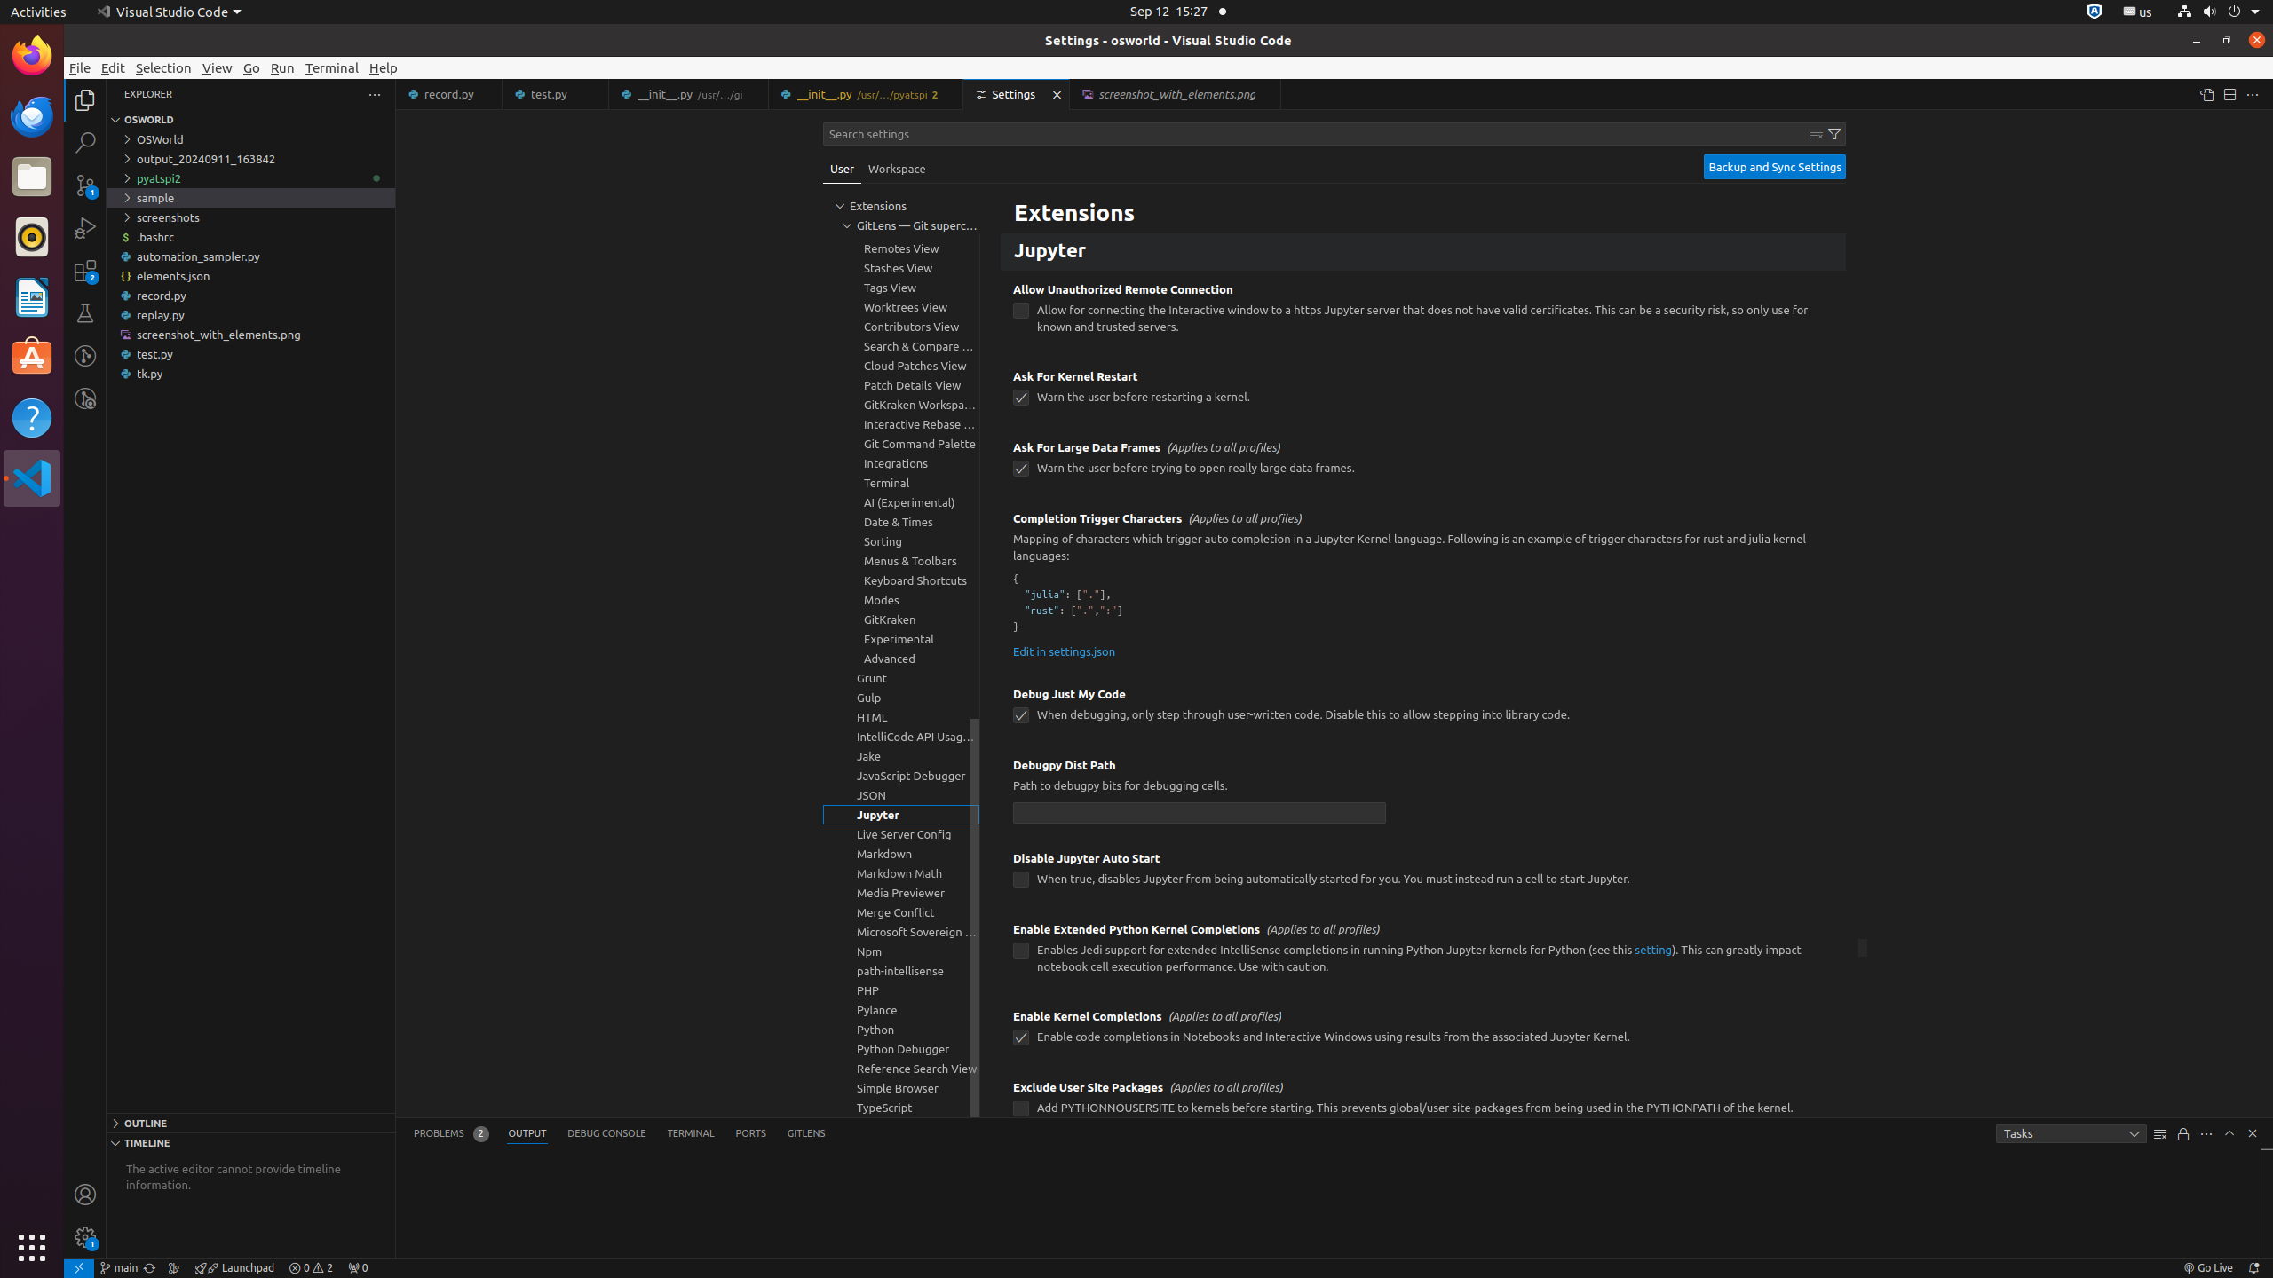  What do you see at coordinates (250, 256) in the screenshot?
I see `automation_sampler.py` at bounding box center [250, 256].